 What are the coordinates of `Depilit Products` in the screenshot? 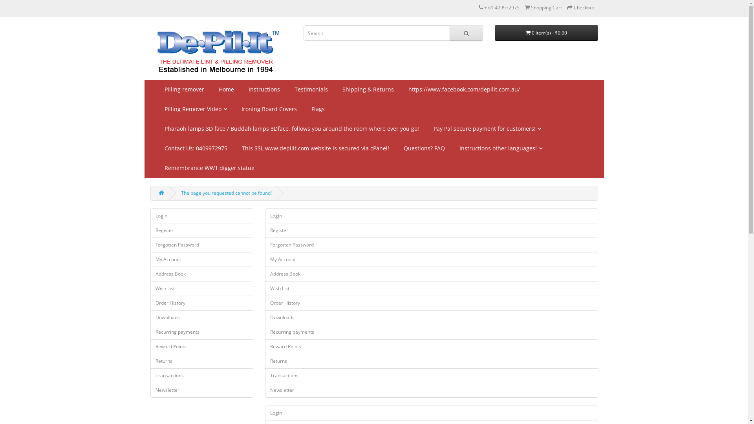 It's located at (218, 50).